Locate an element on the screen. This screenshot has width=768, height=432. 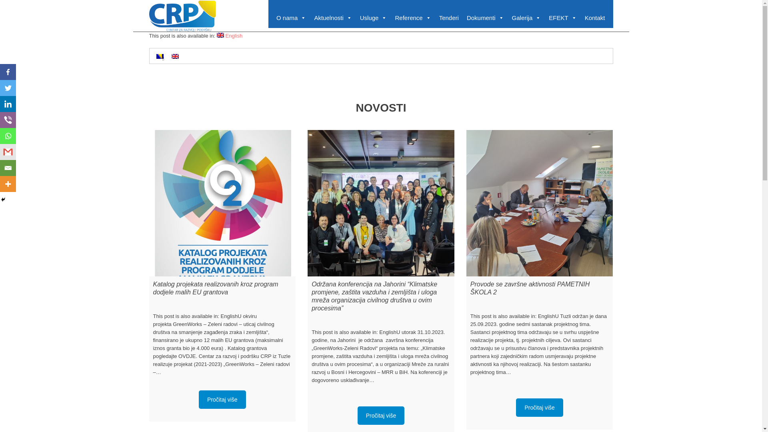
Email is located at coordinates (8, 168).